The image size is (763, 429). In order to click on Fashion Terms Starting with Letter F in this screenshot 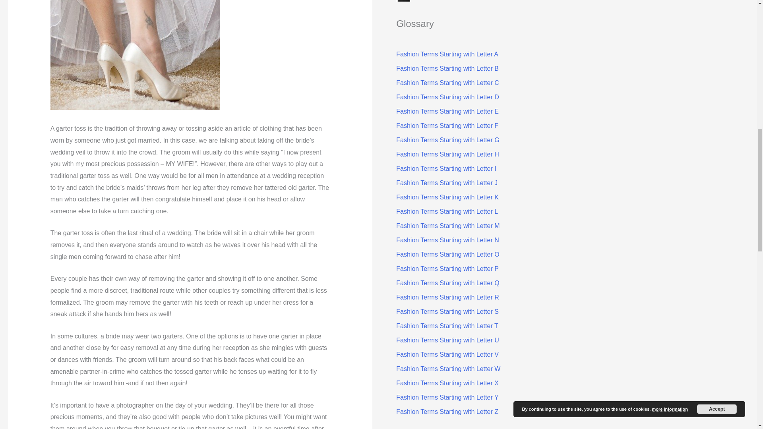, I will do `click(447, 126)`.